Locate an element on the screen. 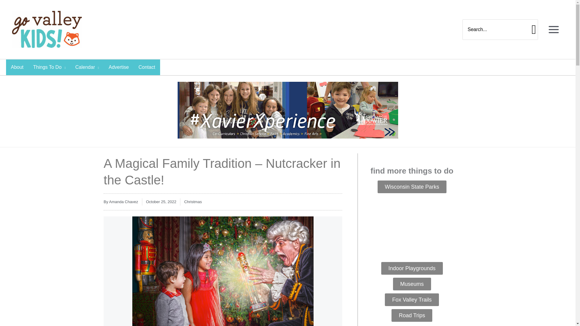 The height and width of the screenshot is (326, 580). Advertise is located at coordinates (119, 67).